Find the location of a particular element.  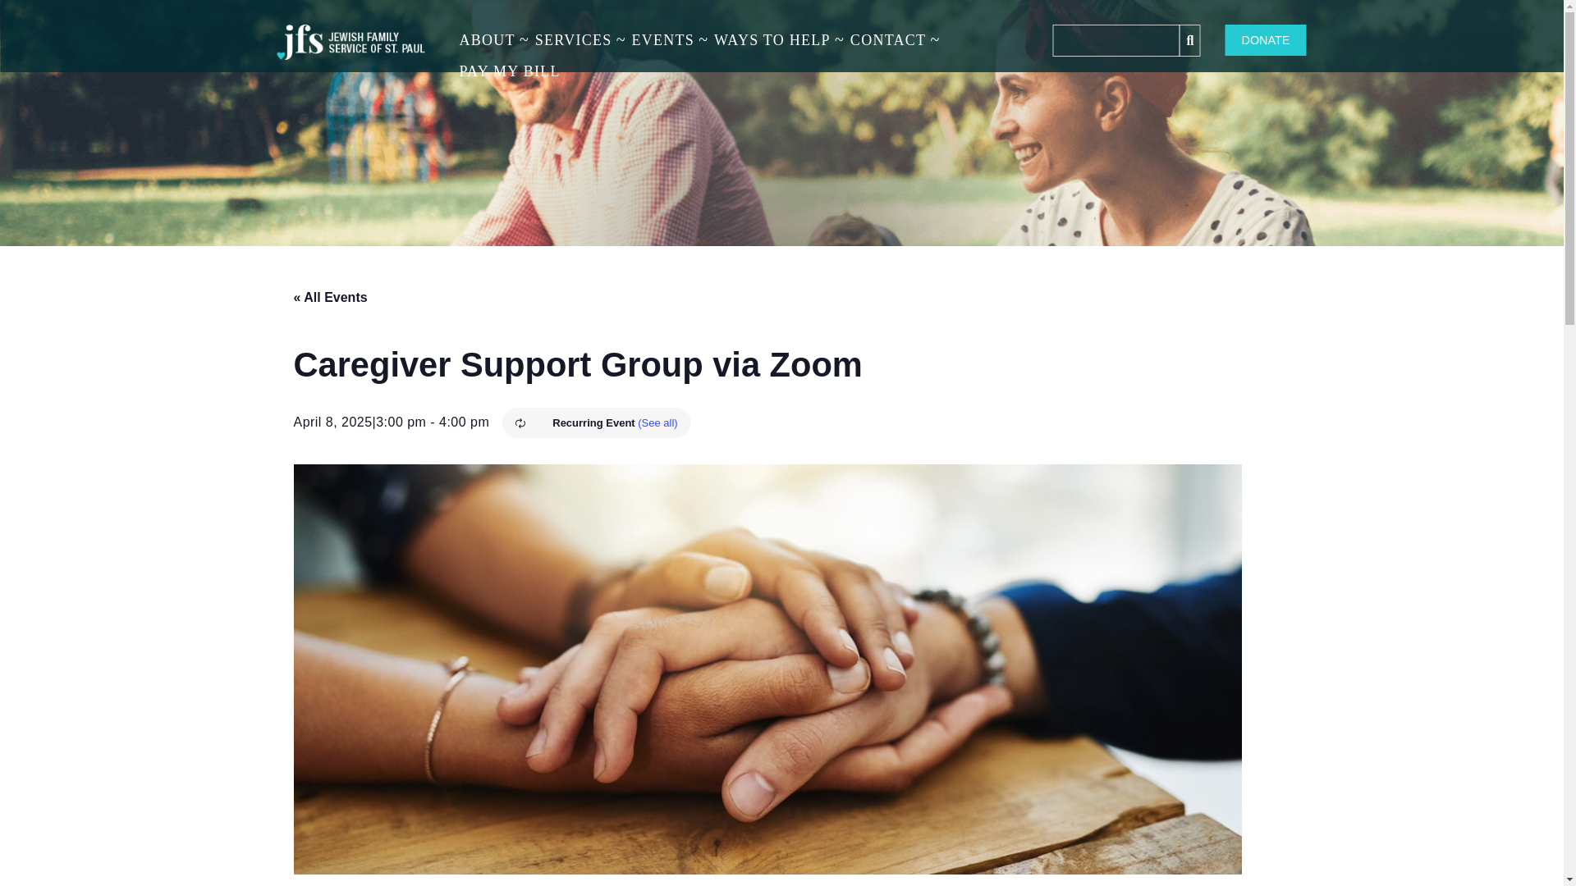

ABOUT is located at coordinates (487, 40).